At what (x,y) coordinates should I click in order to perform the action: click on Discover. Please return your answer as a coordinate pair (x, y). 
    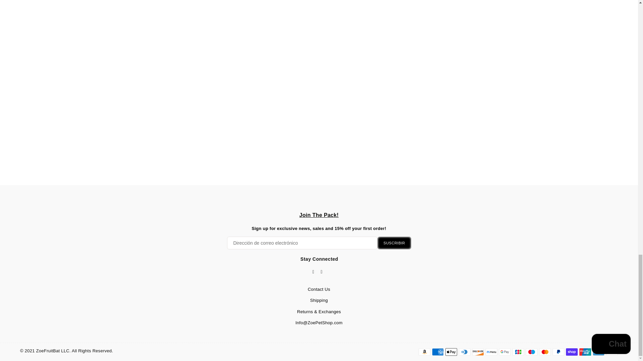
    Looking at the image, I should click on (478, 352).